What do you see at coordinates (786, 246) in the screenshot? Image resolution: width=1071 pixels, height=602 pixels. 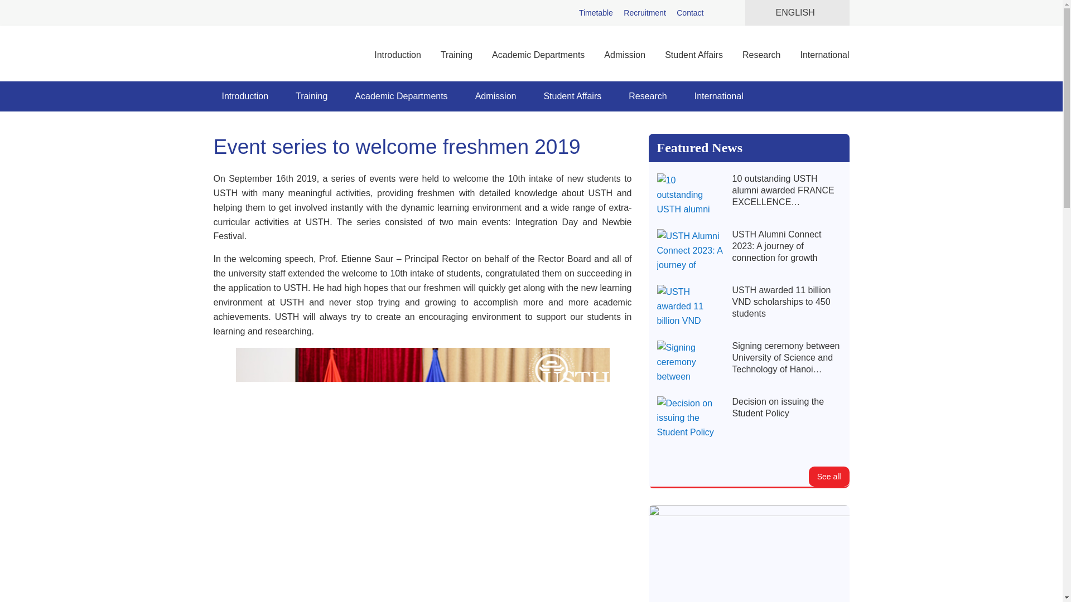 I see `USTH Alumni Connect 2023: A journey of connection for growth` at bounding box center [786, 246].